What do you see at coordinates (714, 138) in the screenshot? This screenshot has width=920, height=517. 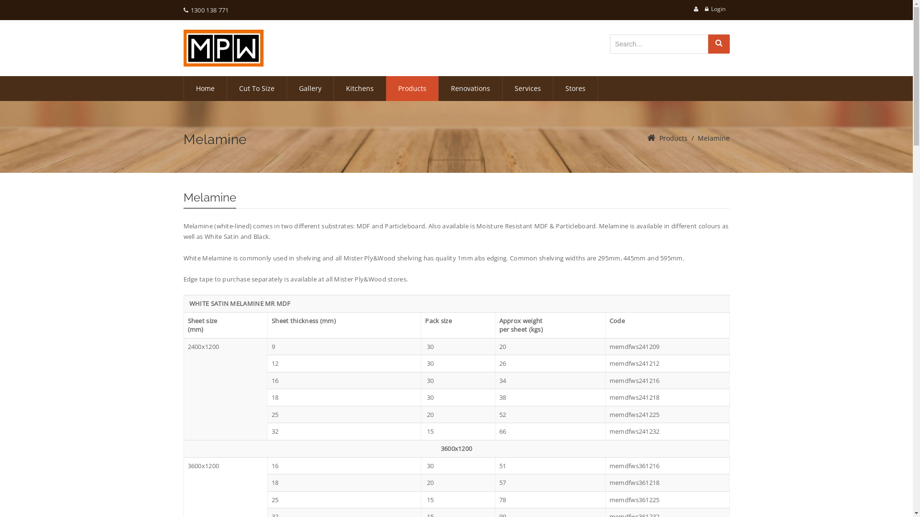 I see `Melamine` at bounding box center [714, 138].